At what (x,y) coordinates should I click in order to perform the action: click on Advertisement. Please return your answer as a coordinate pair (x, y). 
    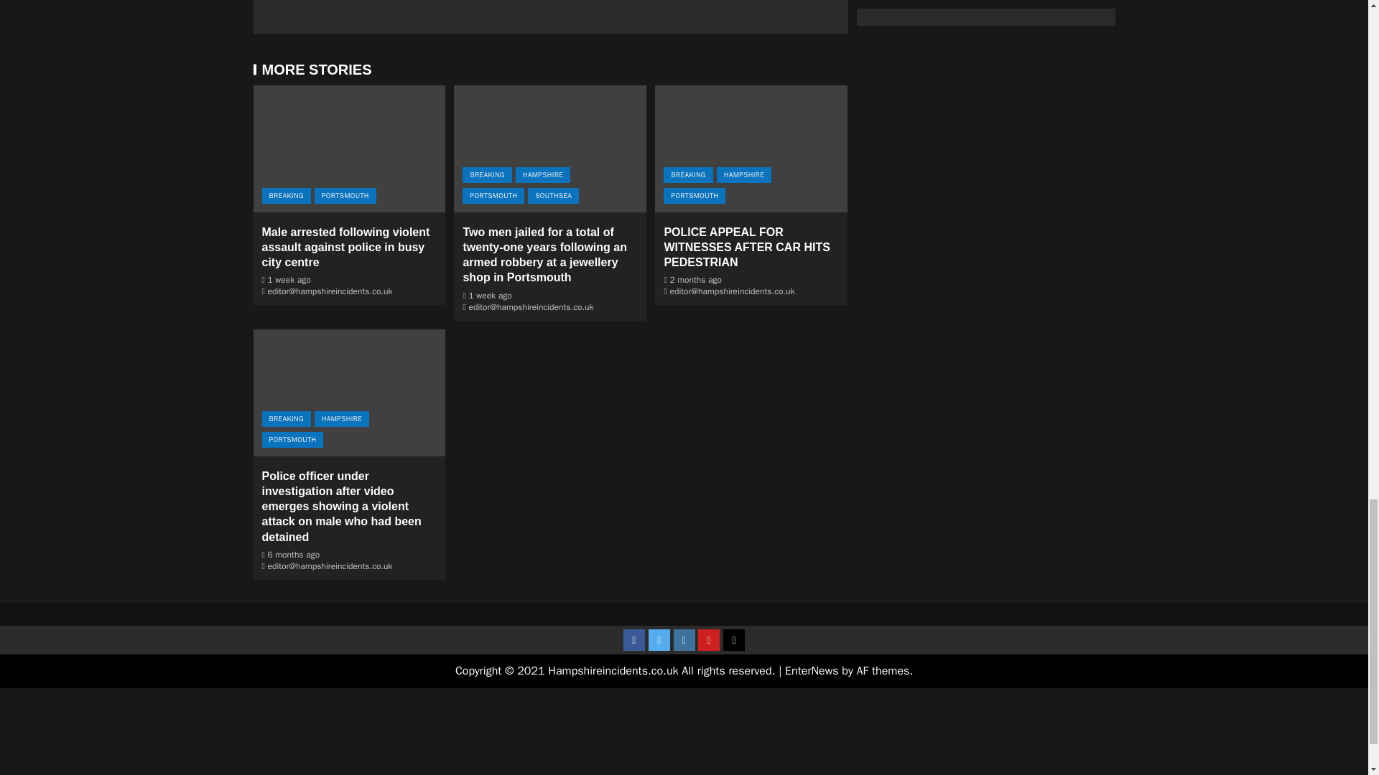
    Looking at the image, I should click on (550, 10).